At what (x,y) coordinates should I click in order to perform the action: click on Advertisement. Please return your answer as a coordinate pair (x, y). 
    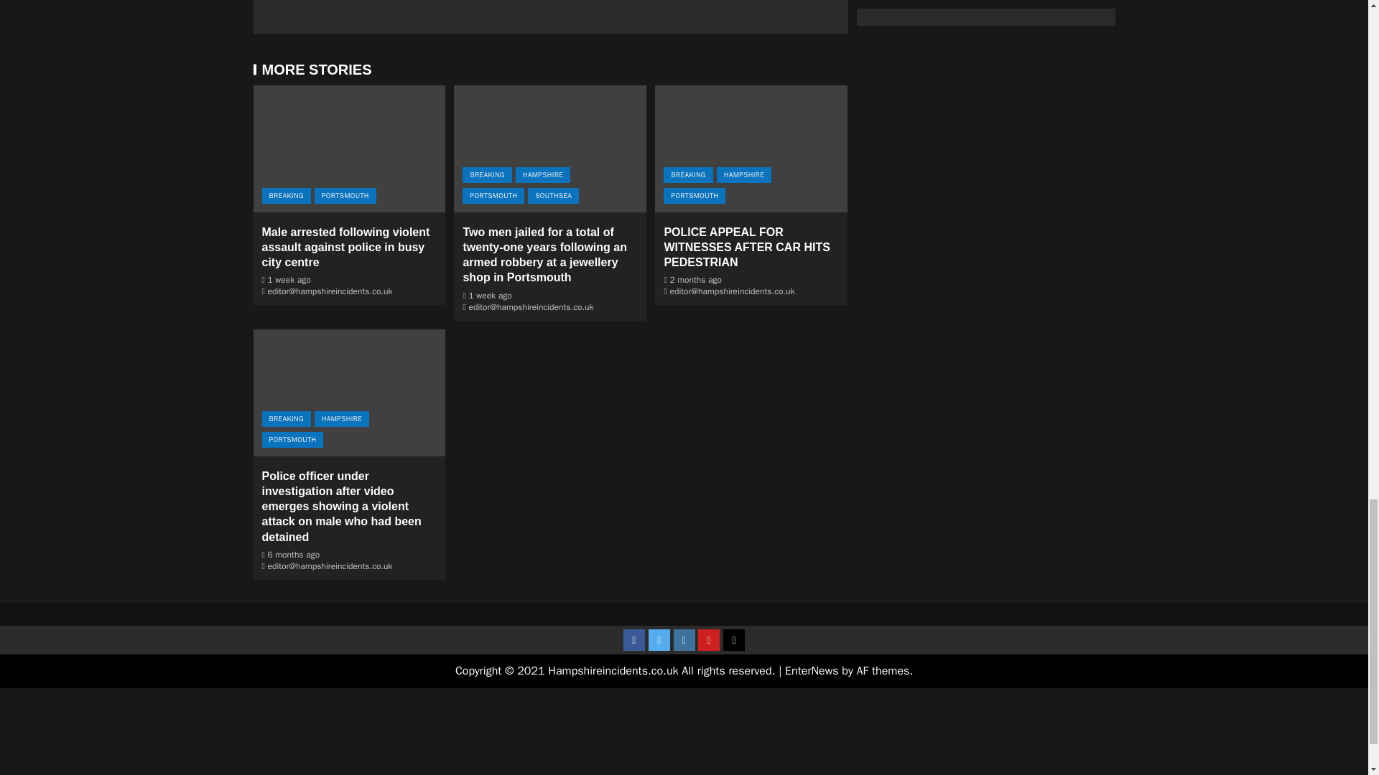
    Looking at the image, I should click on (550, 10).